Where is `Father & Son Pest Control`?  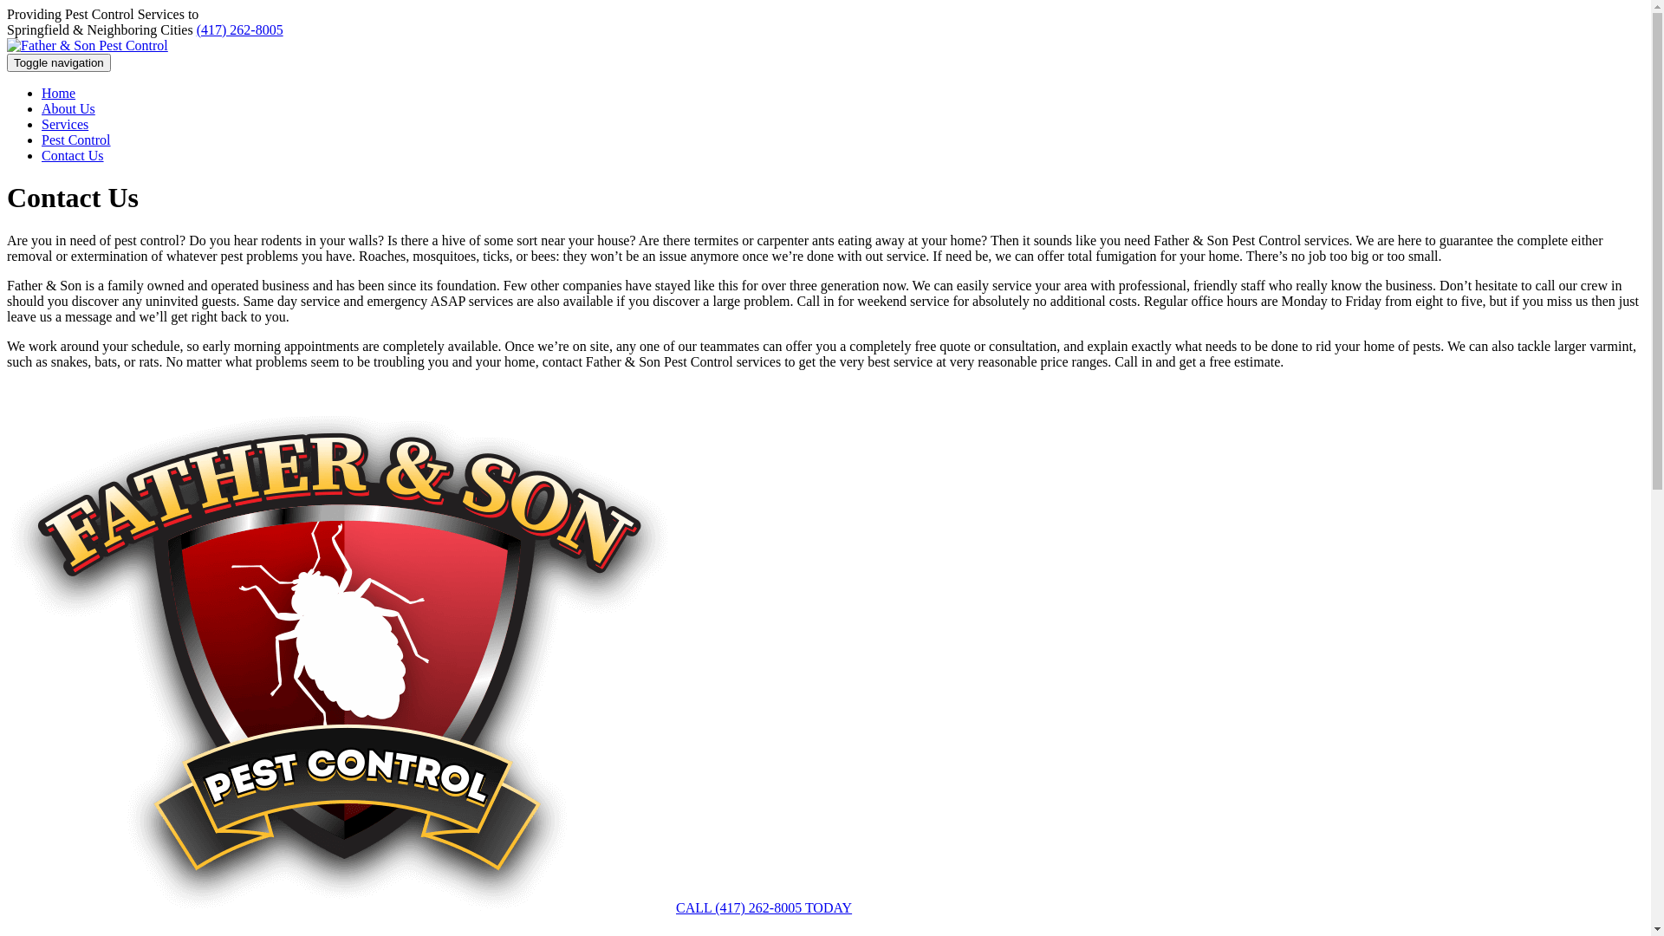 Father & Son Pest Control is located at coordinates (88, 45).